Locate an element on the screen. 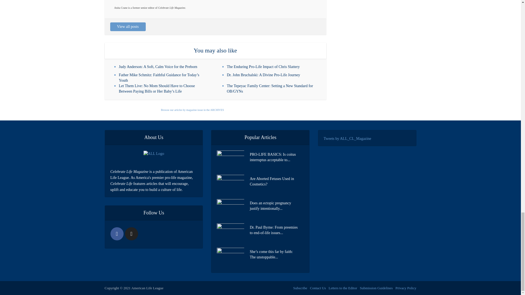 The height and width of the screenshot is (295, 525). The Enduring Pro-Life Impact of Chris Slattery is located at coordinates (263, 67).